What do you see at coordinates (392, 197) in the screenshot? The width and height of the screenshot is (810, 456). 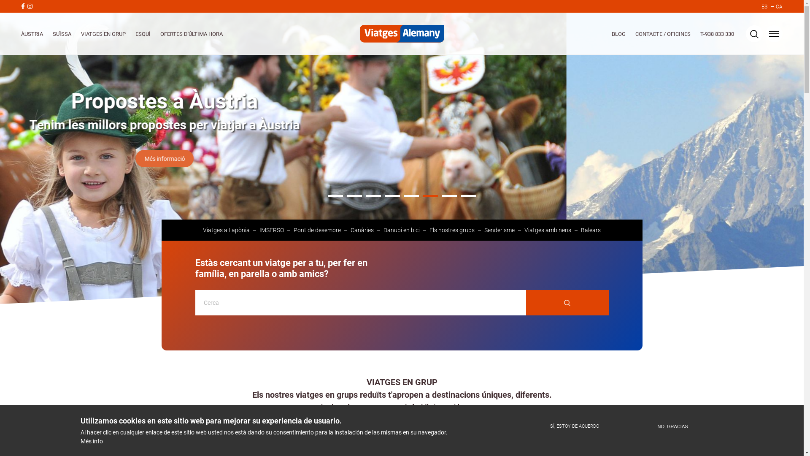 I see `4` at bounding box center [392, 197].